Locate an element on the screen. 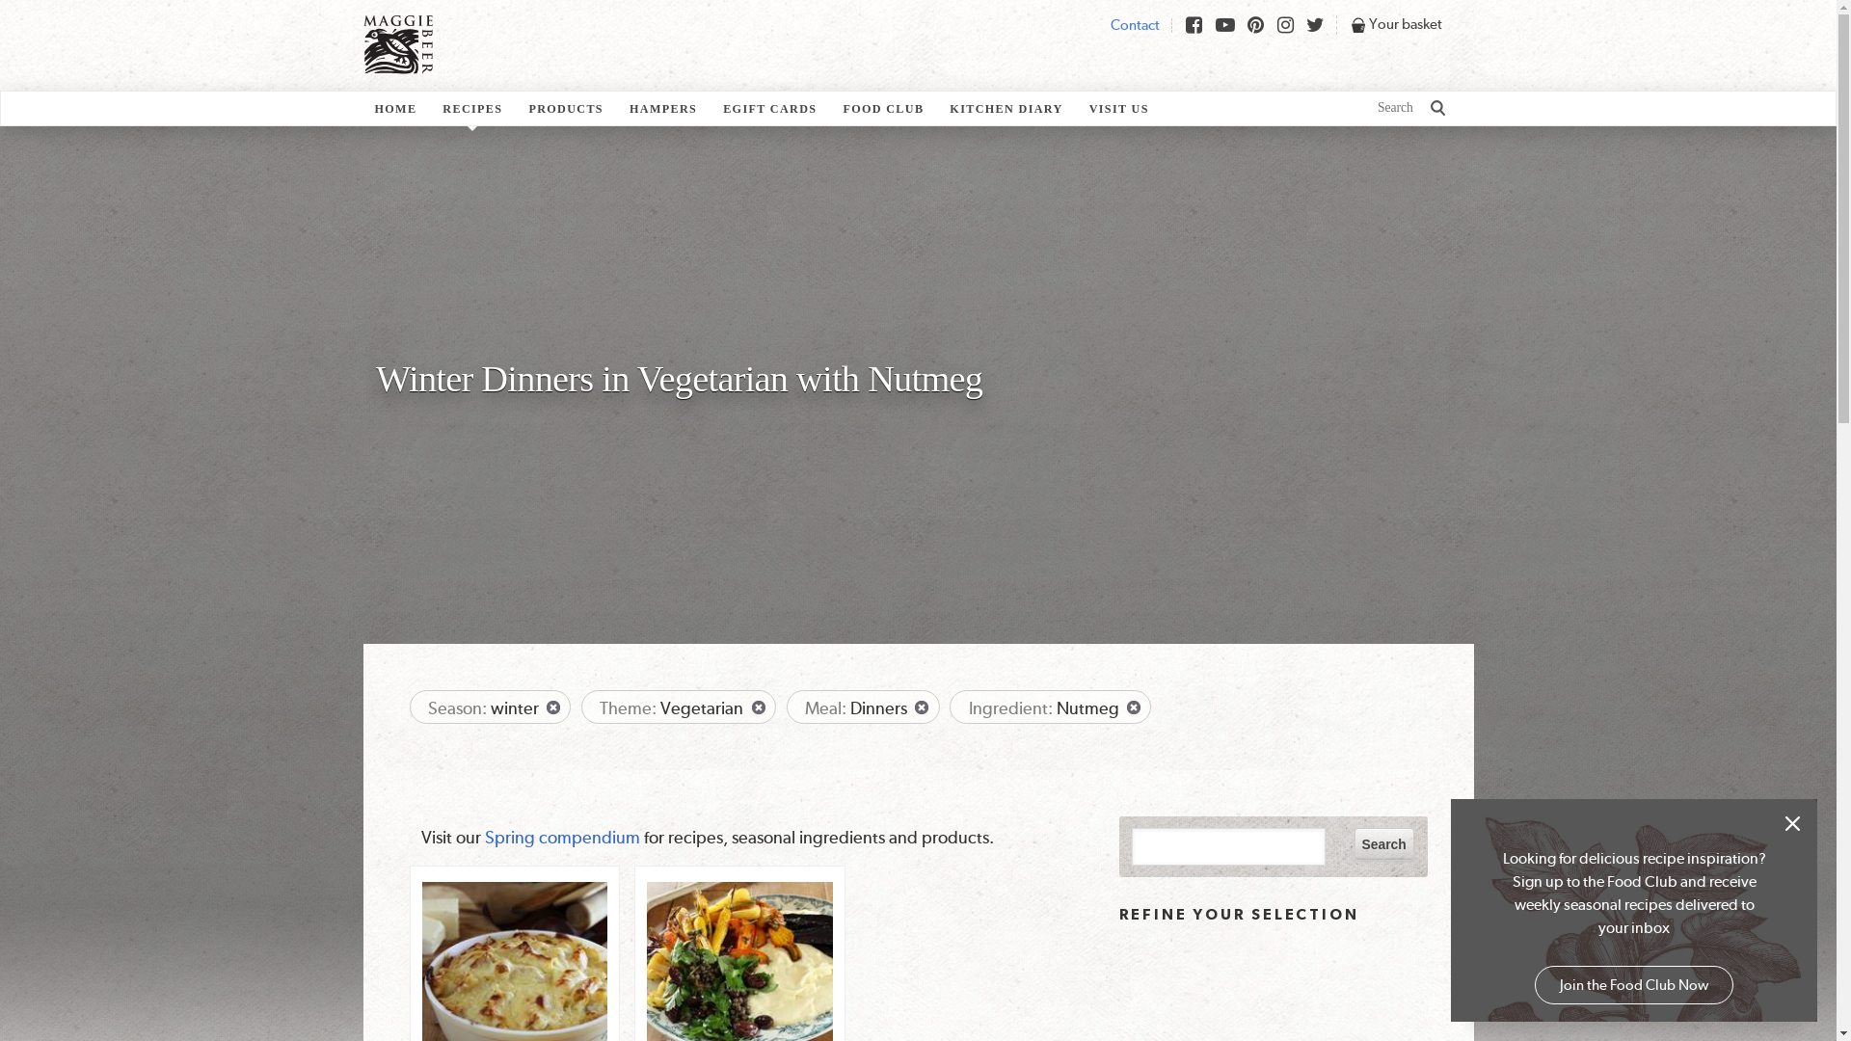 The height and width of the screenshot is (1041, 1851). HAMPERS is located at coordinates (663, 109).